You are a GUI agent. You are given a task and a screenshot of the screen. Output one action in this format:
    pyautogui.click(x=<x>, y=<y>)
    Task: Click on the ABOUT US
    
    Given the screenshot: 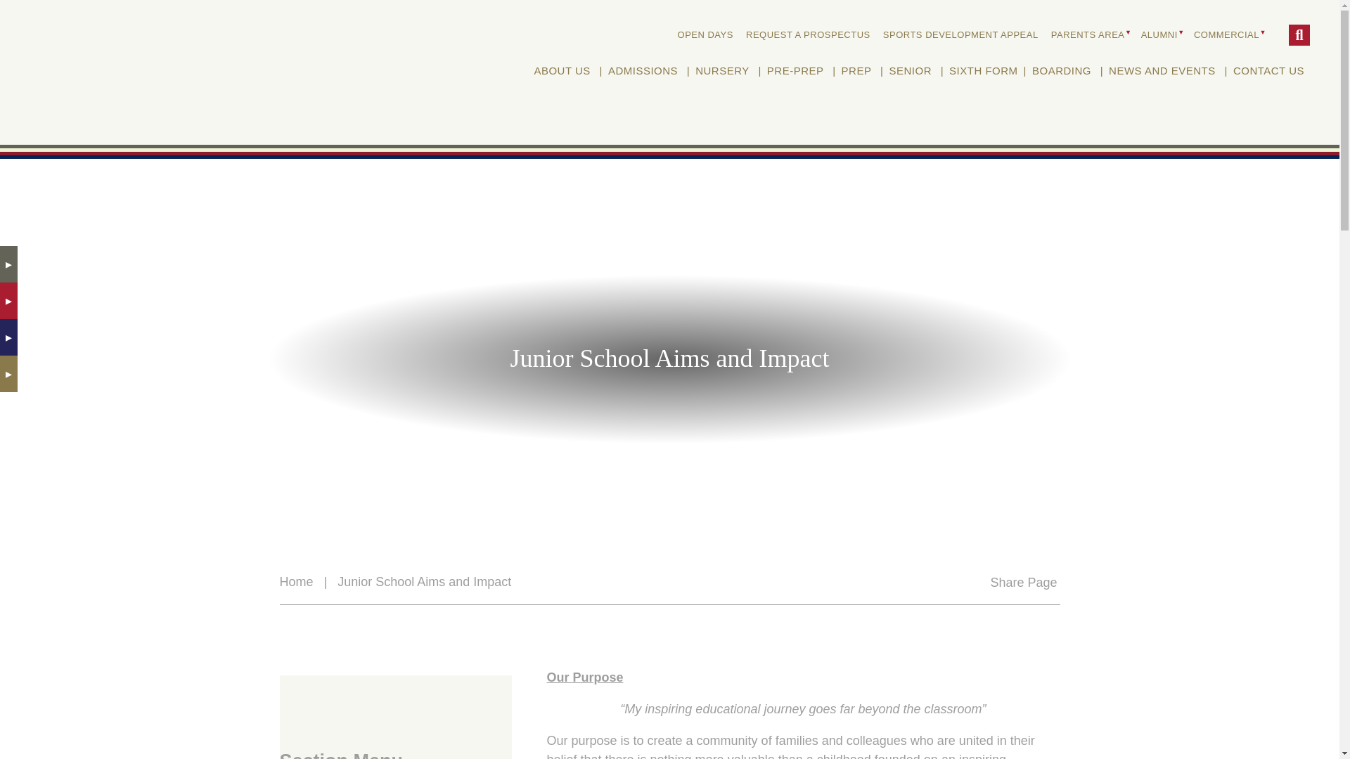 What is the action you would take?
    pyautogui.click(x=561, y=71)
    